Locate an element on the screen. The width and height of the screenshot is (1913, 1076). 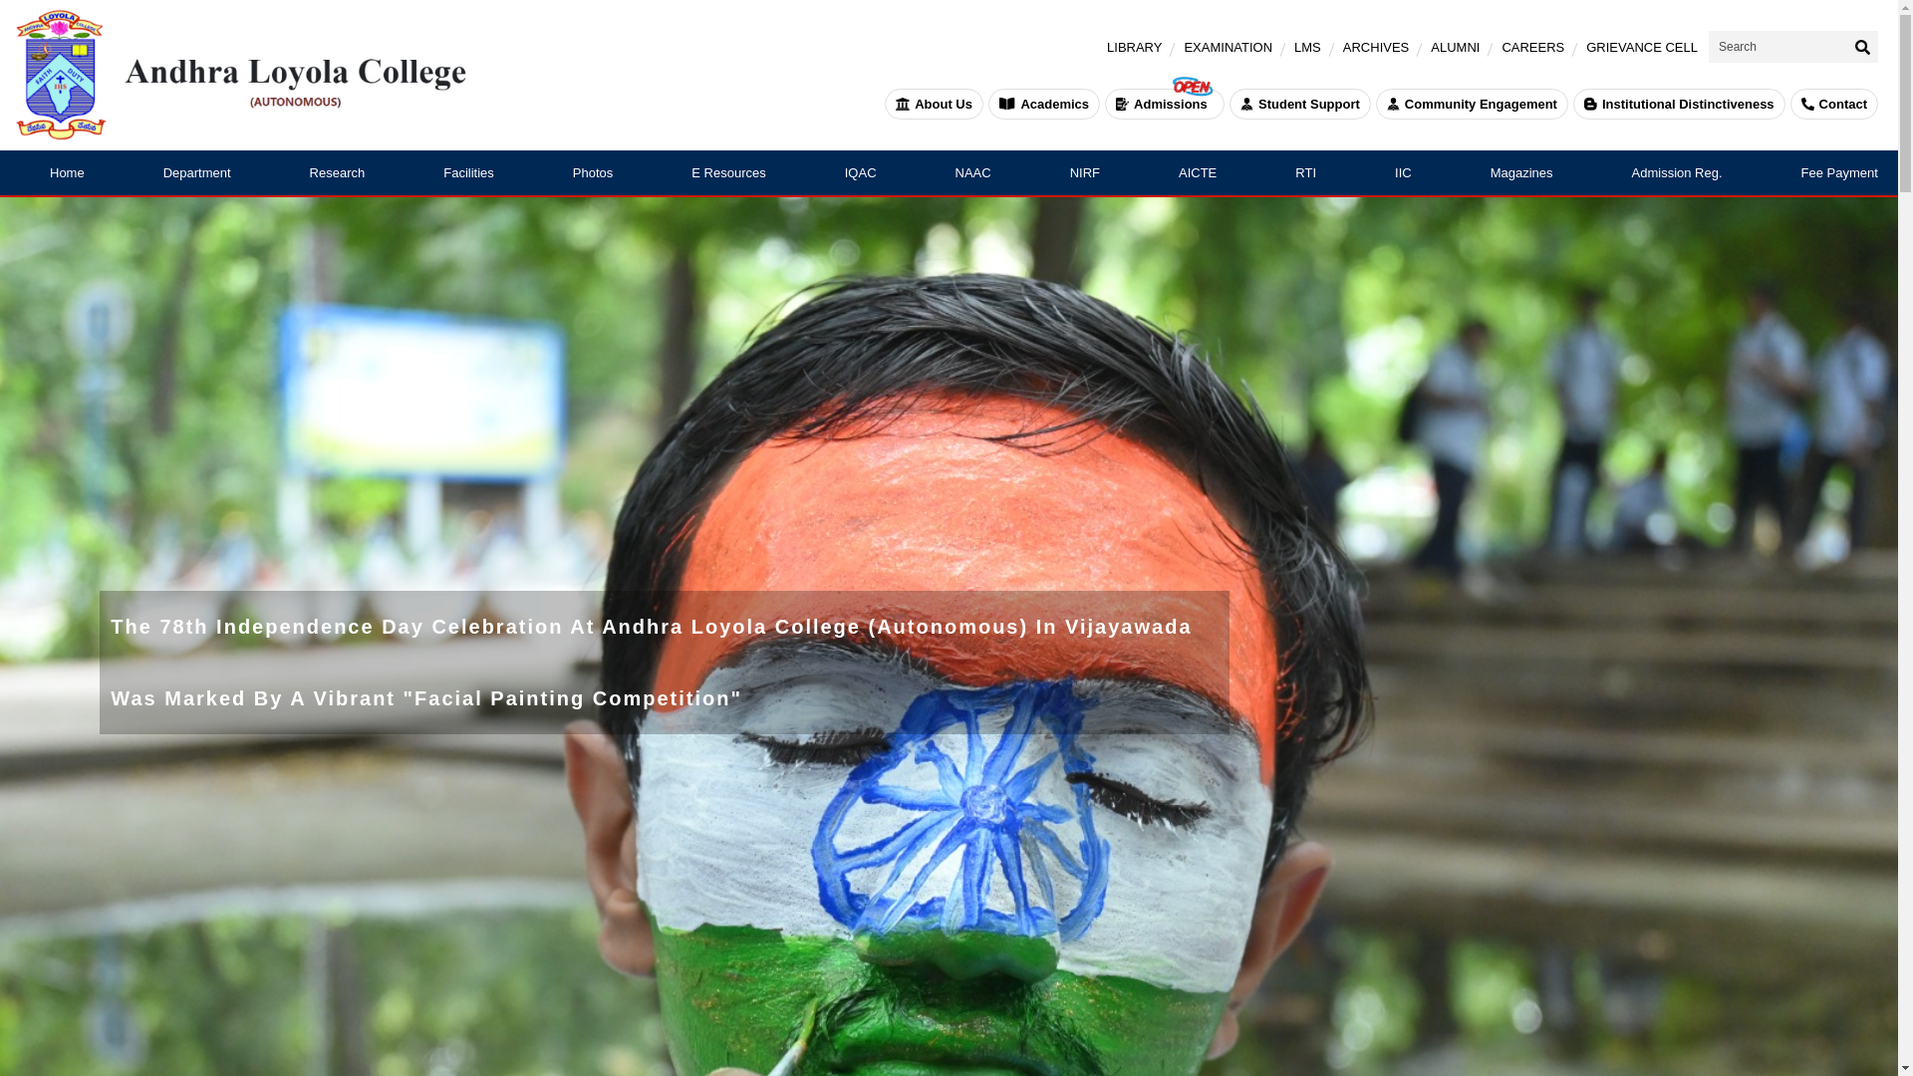
GRIEVANCE CELL is located at coordinates (1641, 47).